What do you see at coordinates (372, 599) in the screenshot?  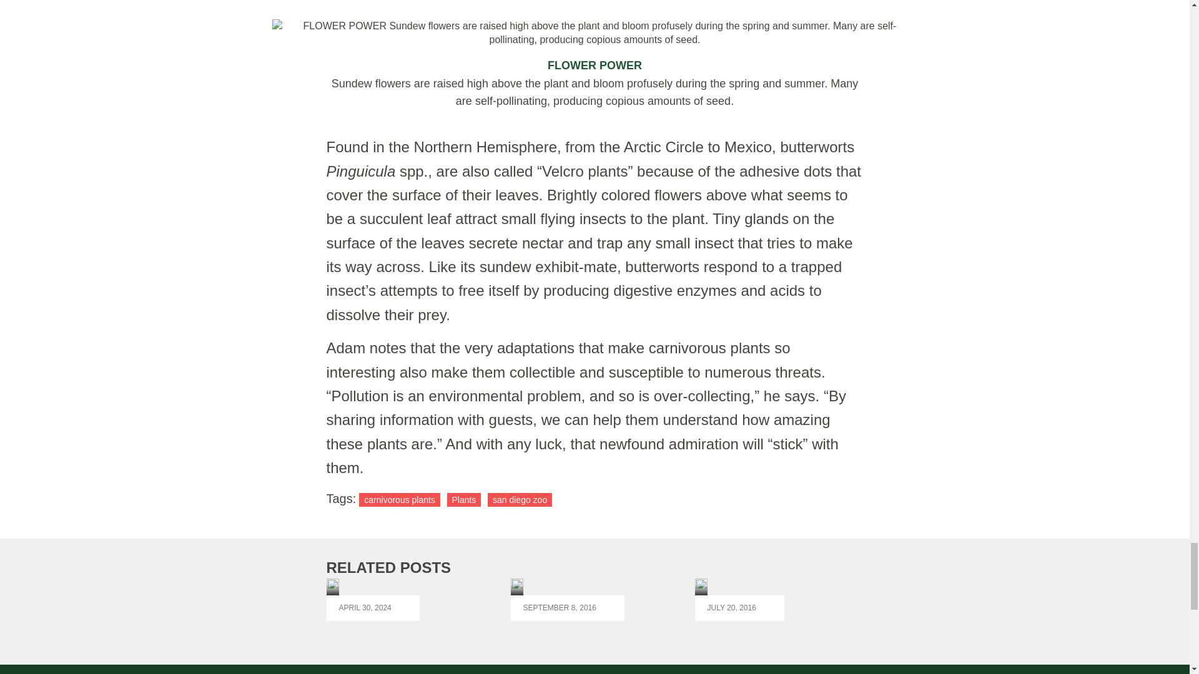 I see `APRIL 30, 2024` at bounding box center [372, 599].